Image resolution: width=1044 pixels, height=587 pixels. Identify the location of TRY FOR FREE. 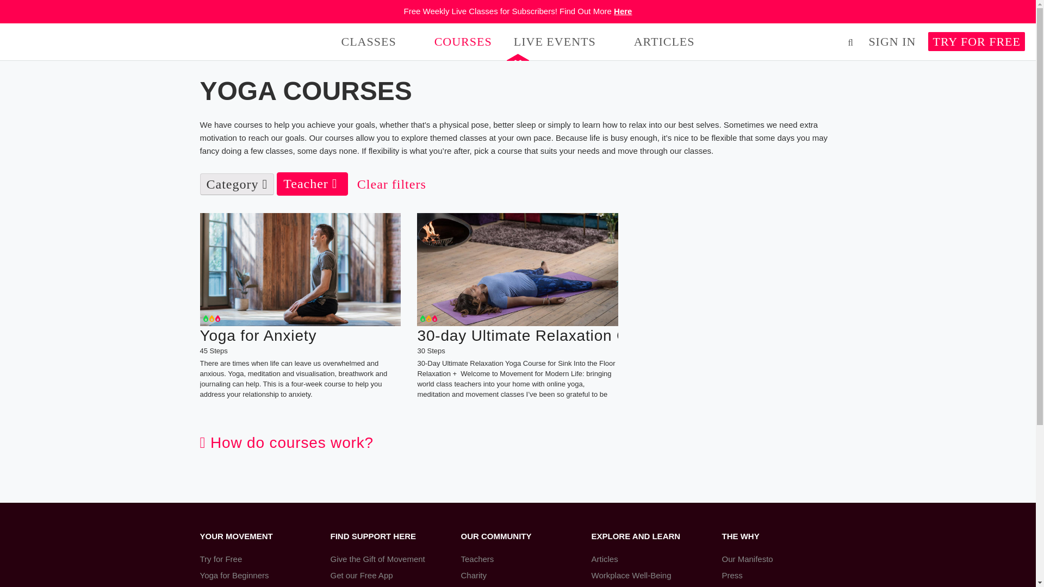
(977, 41).